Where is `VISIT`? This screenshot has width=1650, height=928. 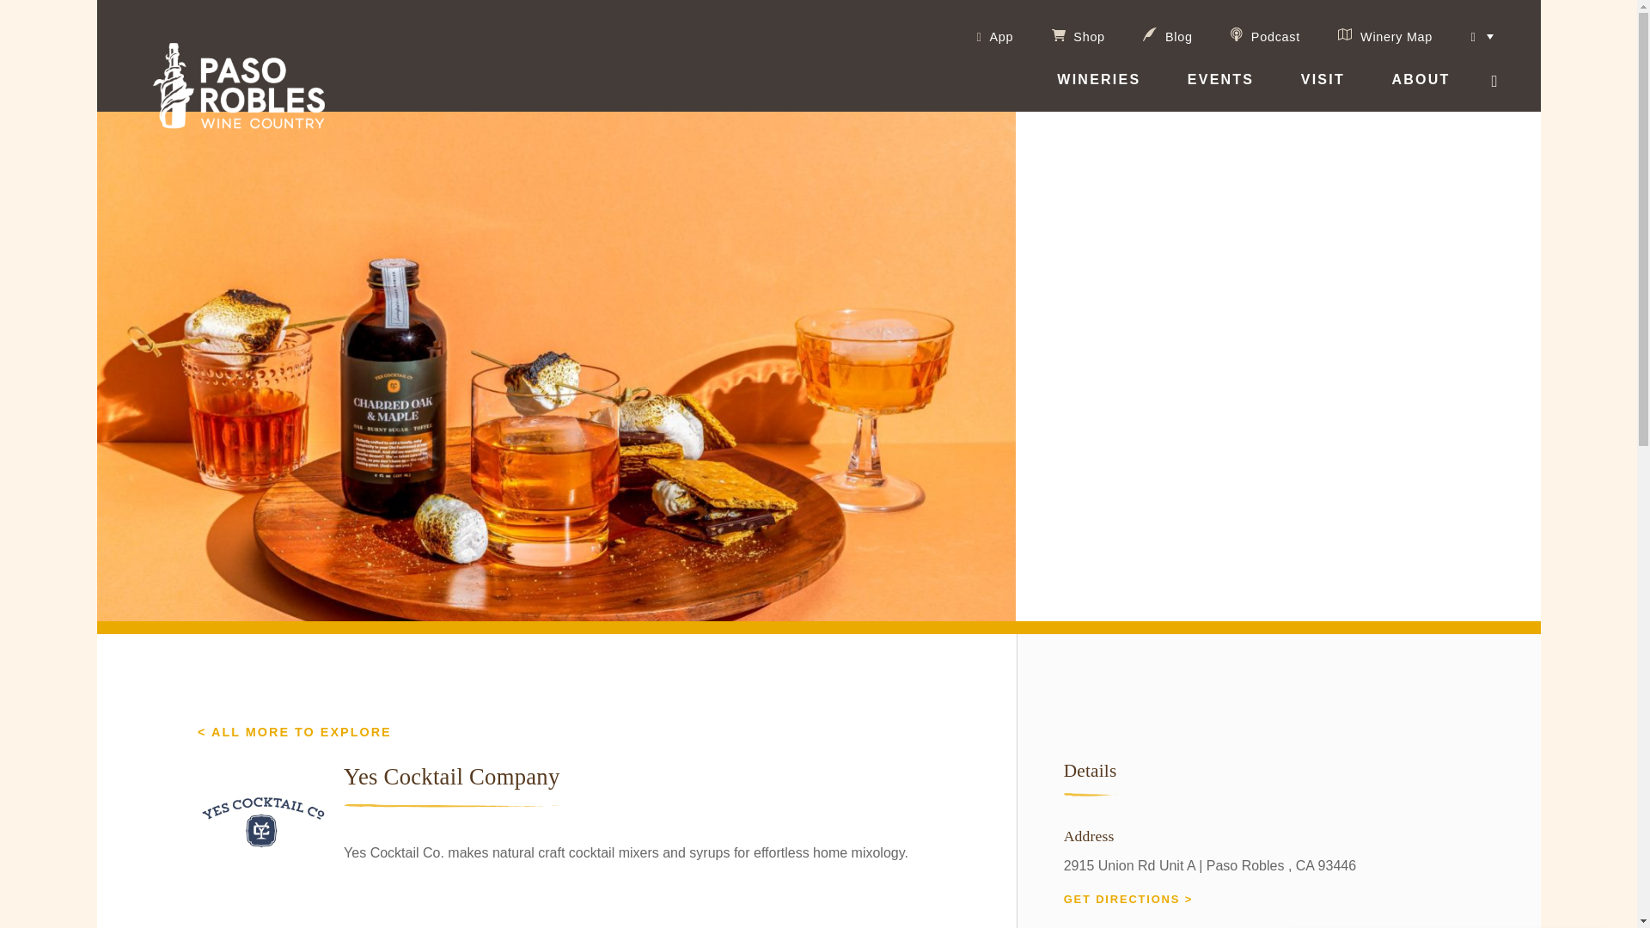
VISIT is located at coordinates (1323, 89).